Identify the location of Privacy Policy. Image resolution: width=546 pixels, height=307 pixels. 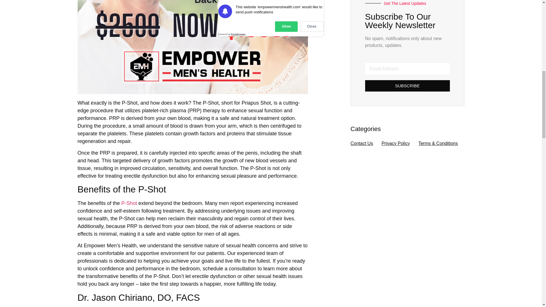
(396, 143).